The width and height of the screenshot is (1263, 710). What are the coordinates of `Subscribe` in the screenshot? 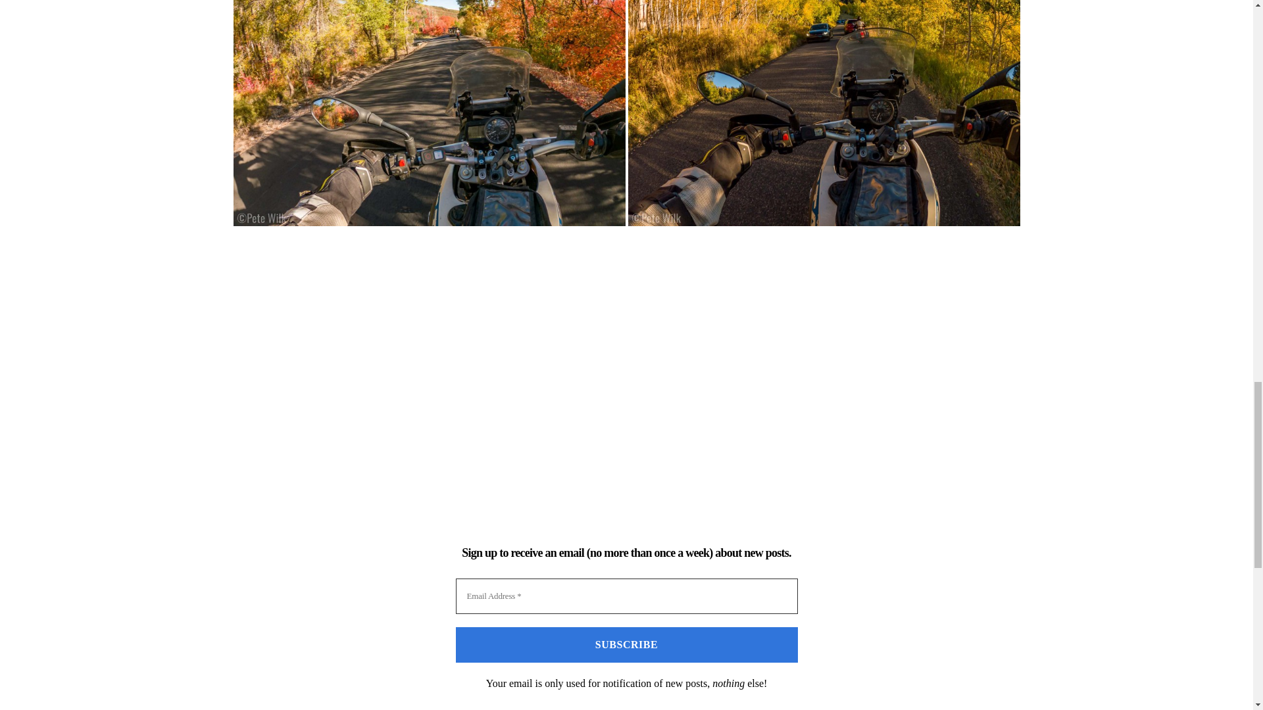 It's located at (626, 644).